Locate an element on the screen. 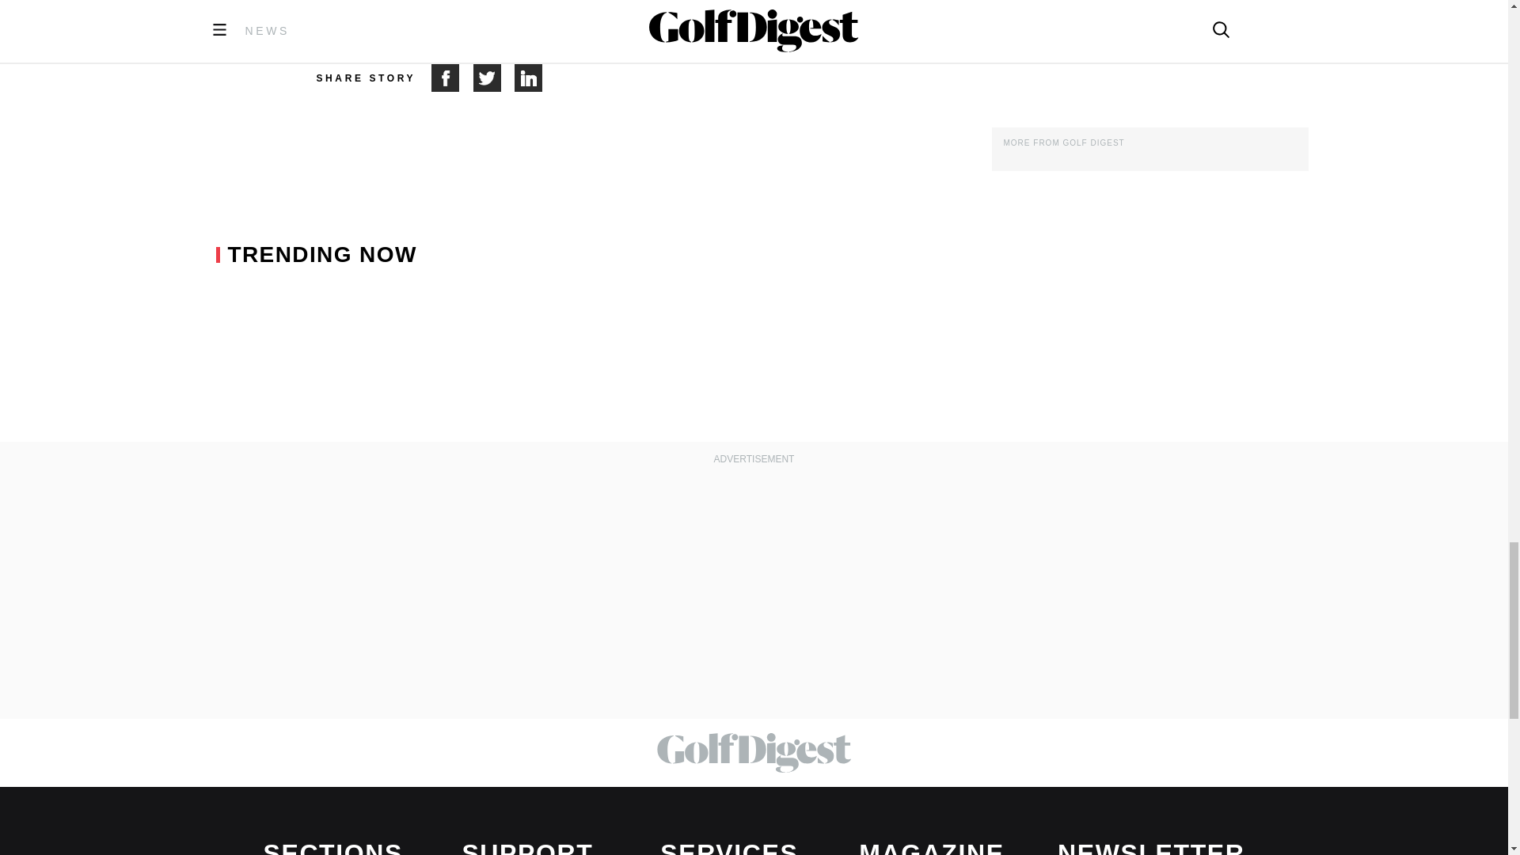  Share on LinkedIn is located at coordinates (529, 78).